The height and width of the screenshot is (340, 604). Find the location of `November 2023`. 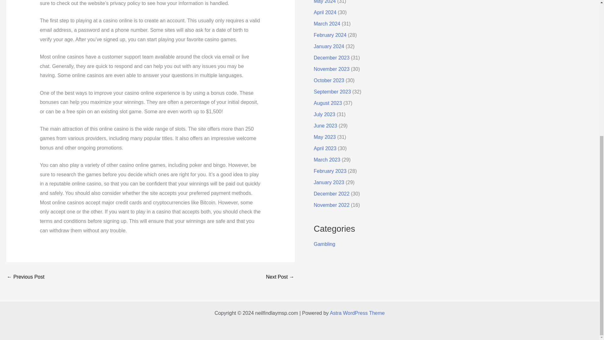

November 2023 is located at coordinates (332, 69).